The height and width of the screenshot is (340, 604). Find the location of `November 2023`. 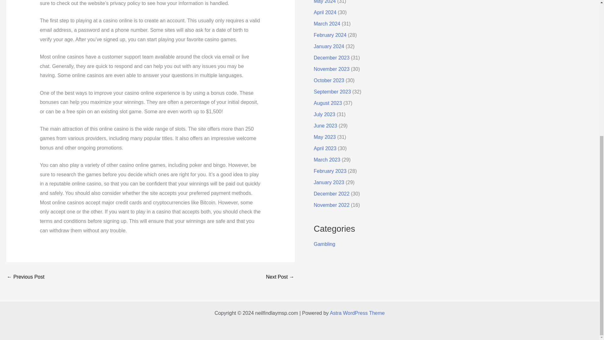

November 2023 is located at coordinates (332, 69).